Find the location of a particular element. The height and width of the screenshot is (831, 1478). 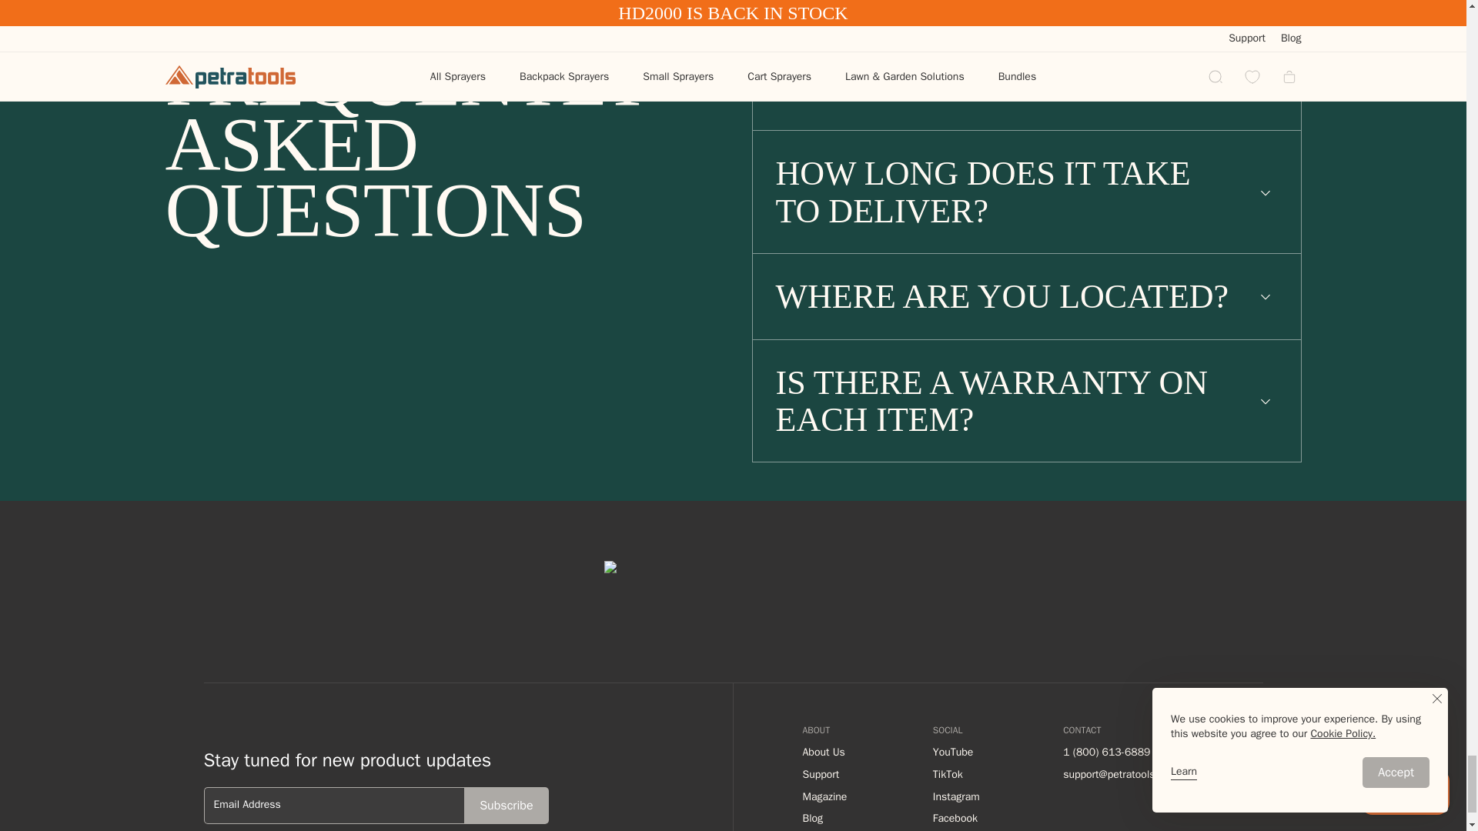

Support is located at coordinates (821, 776).